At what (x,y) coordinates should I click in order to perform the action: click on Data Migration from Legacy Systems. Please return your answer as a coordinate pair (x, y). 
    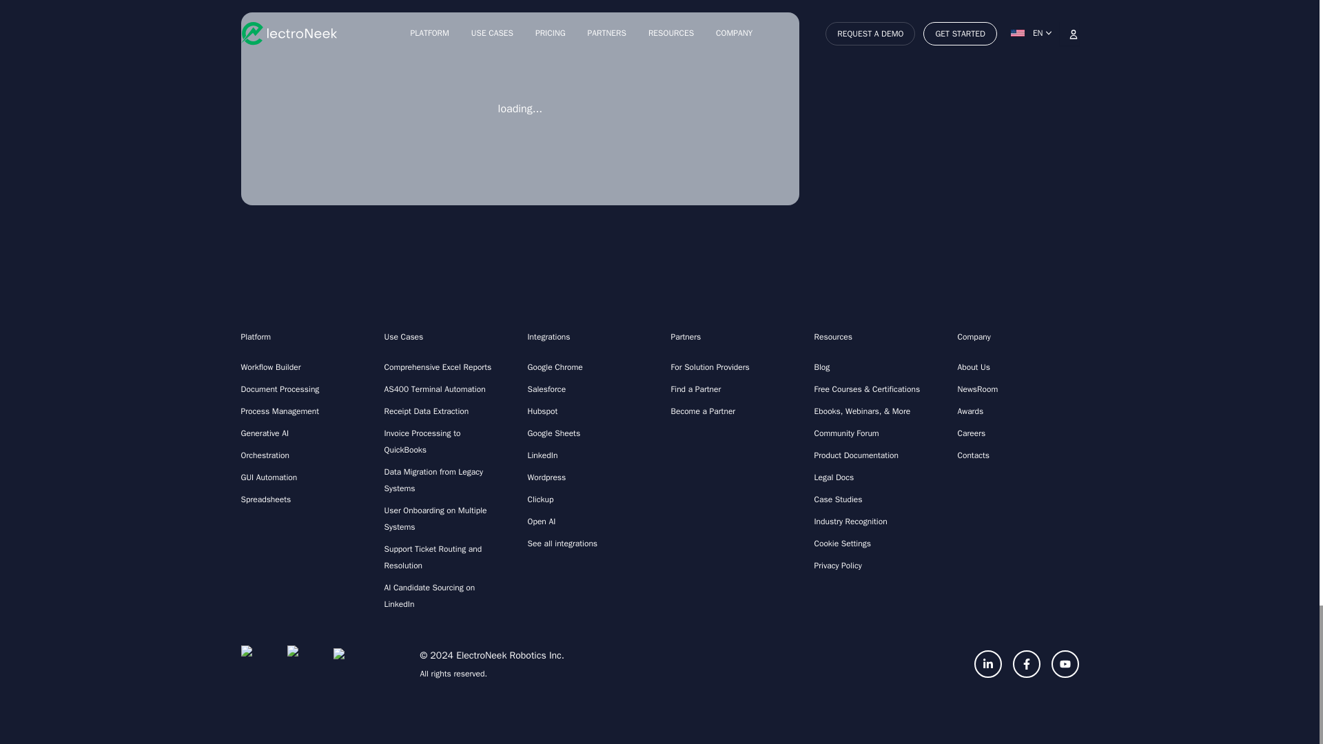
    Looking at the image, I should click on (445, 479).